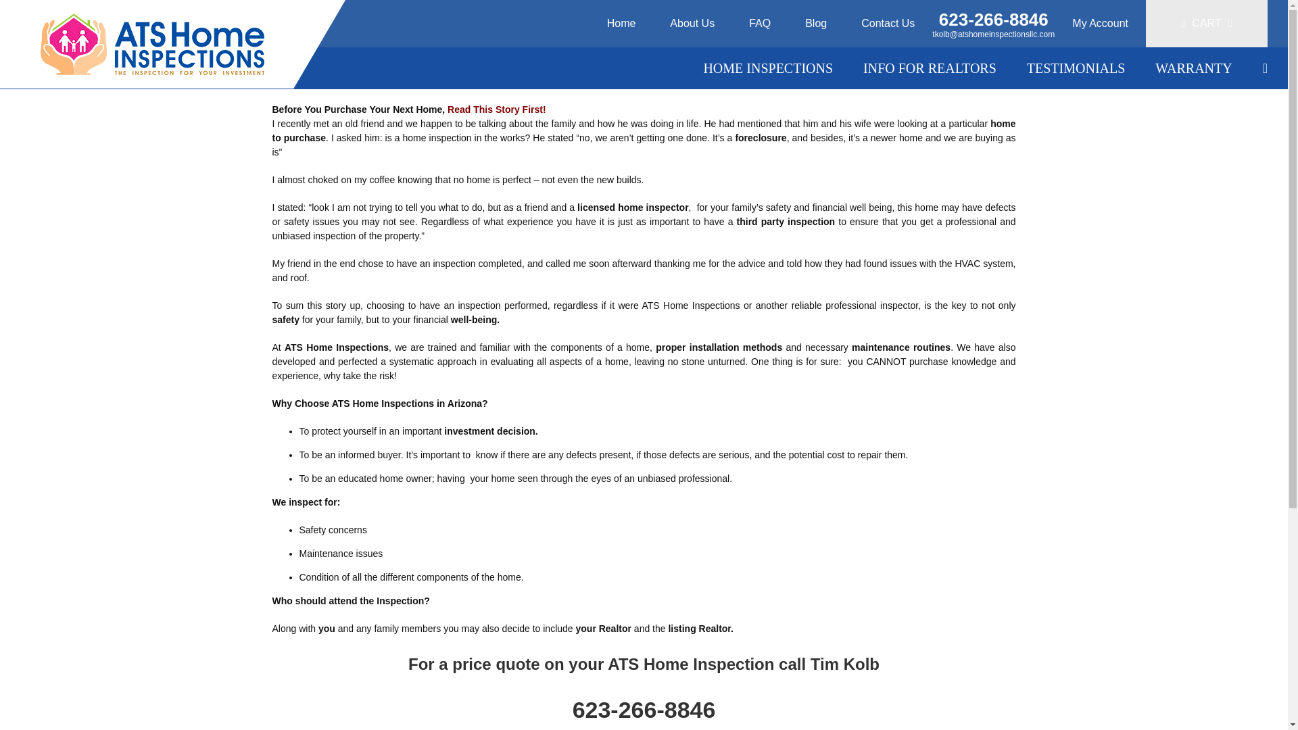  Describe the element at coordinates (1207, 24) in the screenshot. I see `CART` at that location.